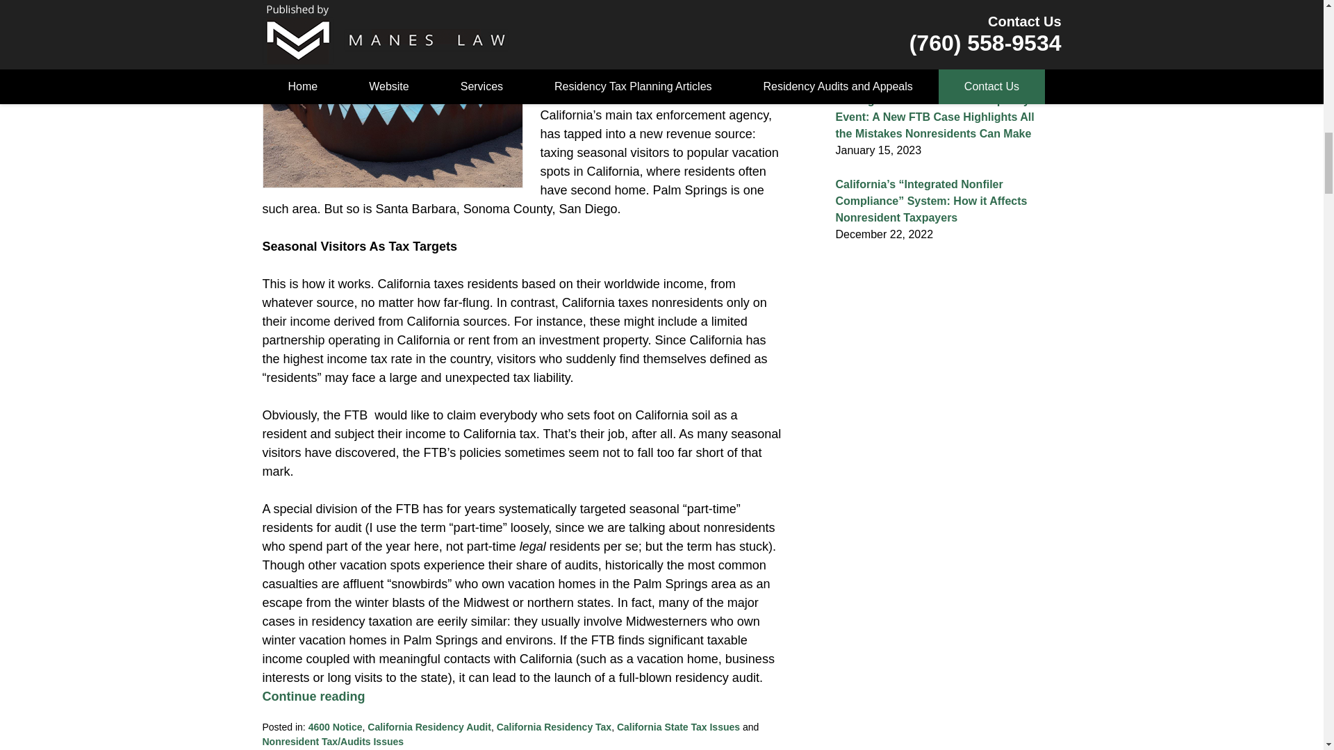 This screenshot has width=1334, height=750. I want to click on View all posts in California Residency Tax, so click(553, 726).